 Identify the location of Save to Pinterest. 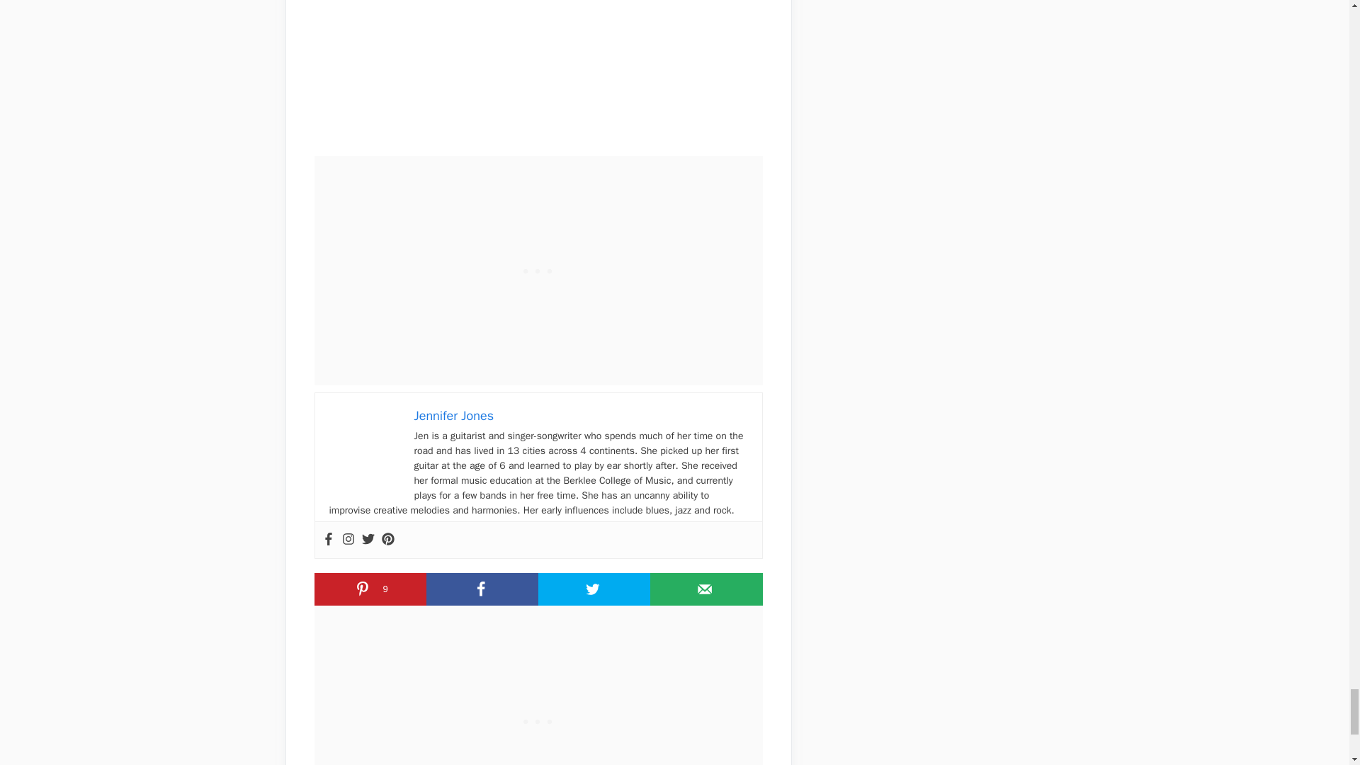
(370, 589).